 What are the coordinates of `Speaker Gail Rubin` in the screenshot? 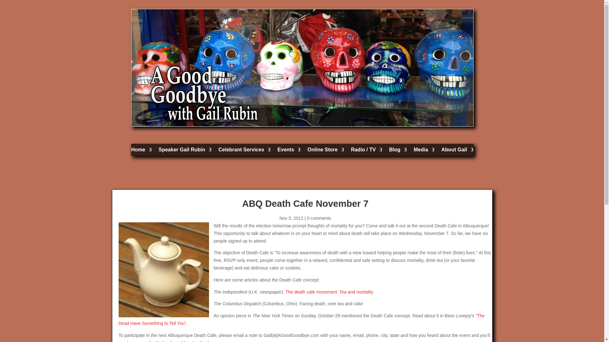 It's located at (185, 151).